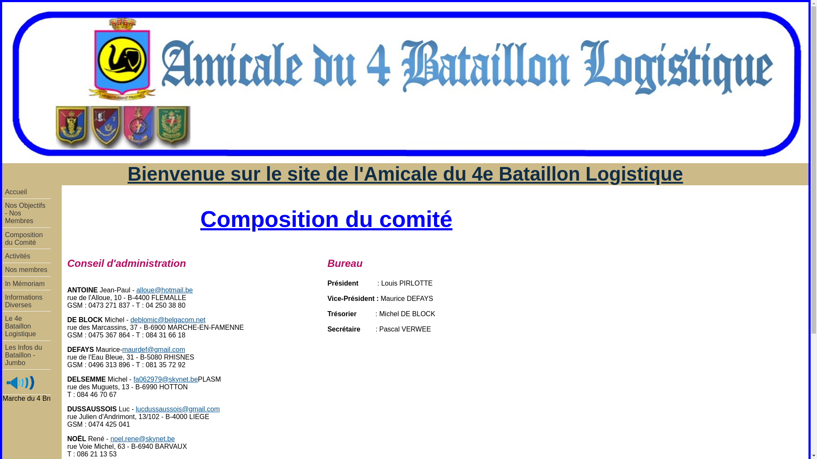  What do you see at coordinates (178, 409) in the screenshot?
I see `lucdussaussois@gmail.com` at bounding box center [178, 409].